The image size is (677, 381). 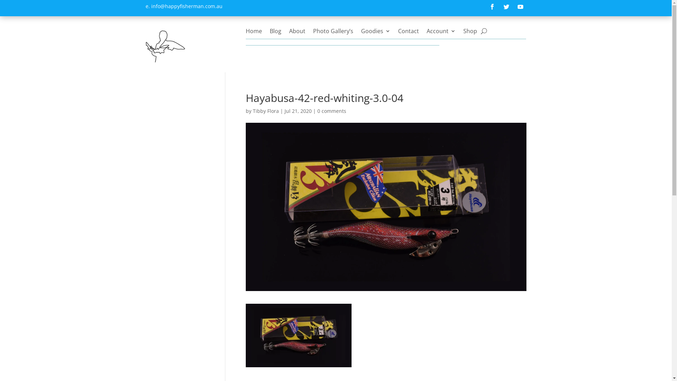 I want to click on Follow on Youtube, so click(x=520, y=7).